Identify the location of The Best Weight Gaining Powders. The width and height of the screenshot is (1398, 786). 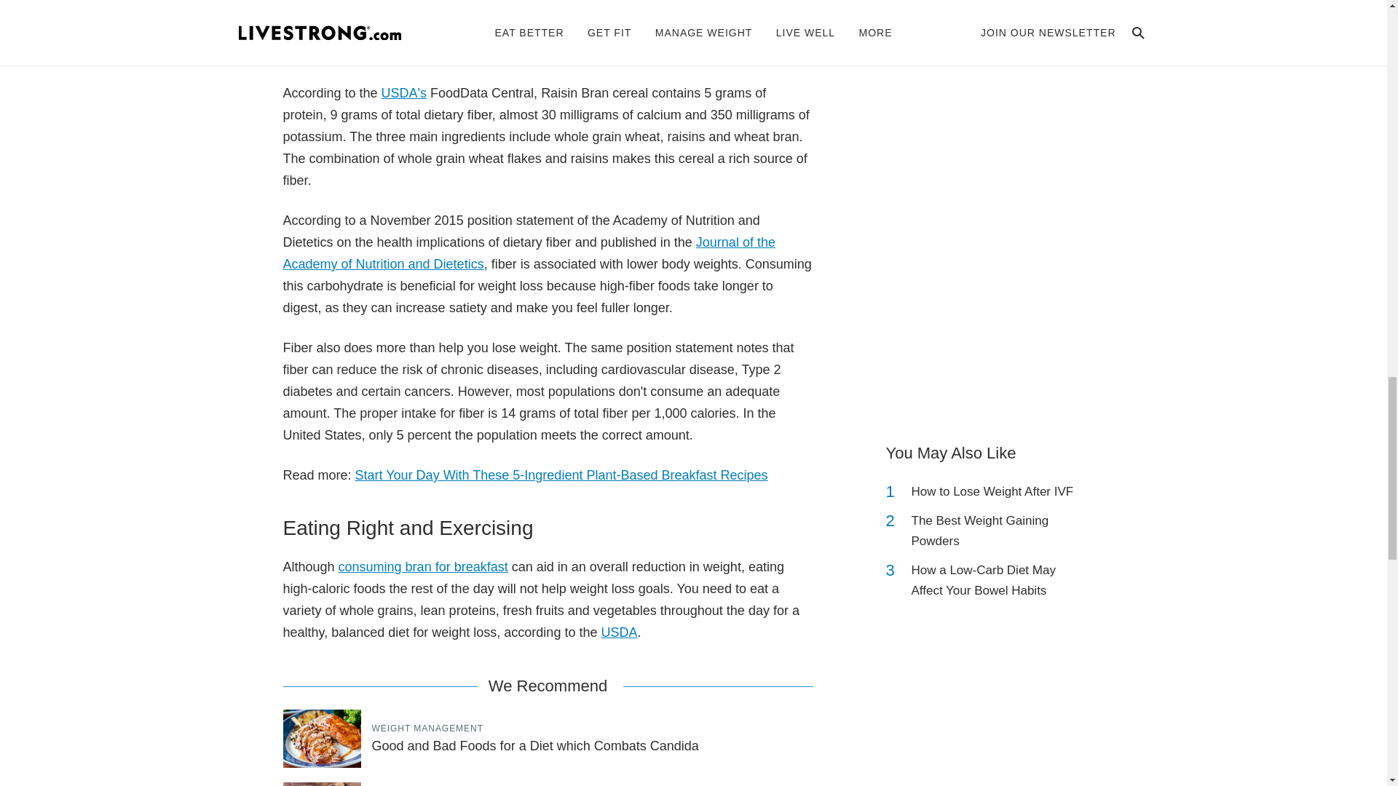
(1000, 531).